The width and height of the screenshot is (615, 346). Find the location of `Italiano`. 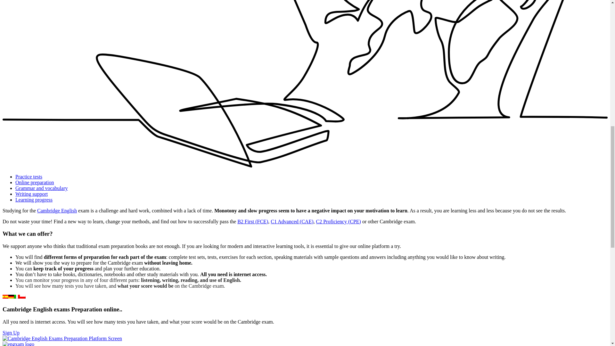

Italiano is located at coordinates (17, 297).